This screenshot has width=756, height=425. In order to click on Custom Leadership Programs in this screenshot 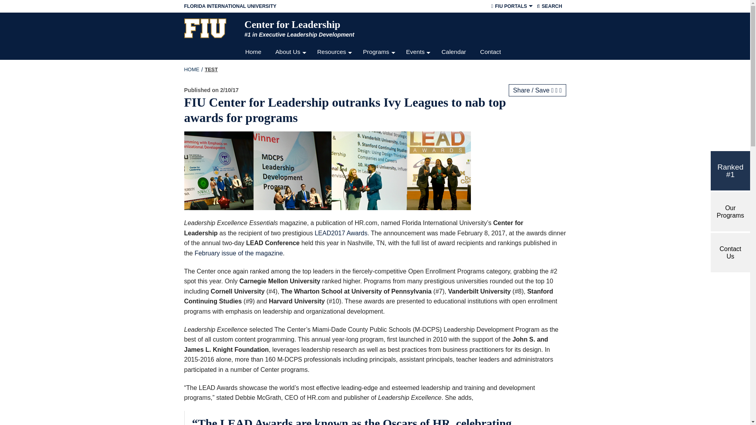, I will do `click(380, 83)`.